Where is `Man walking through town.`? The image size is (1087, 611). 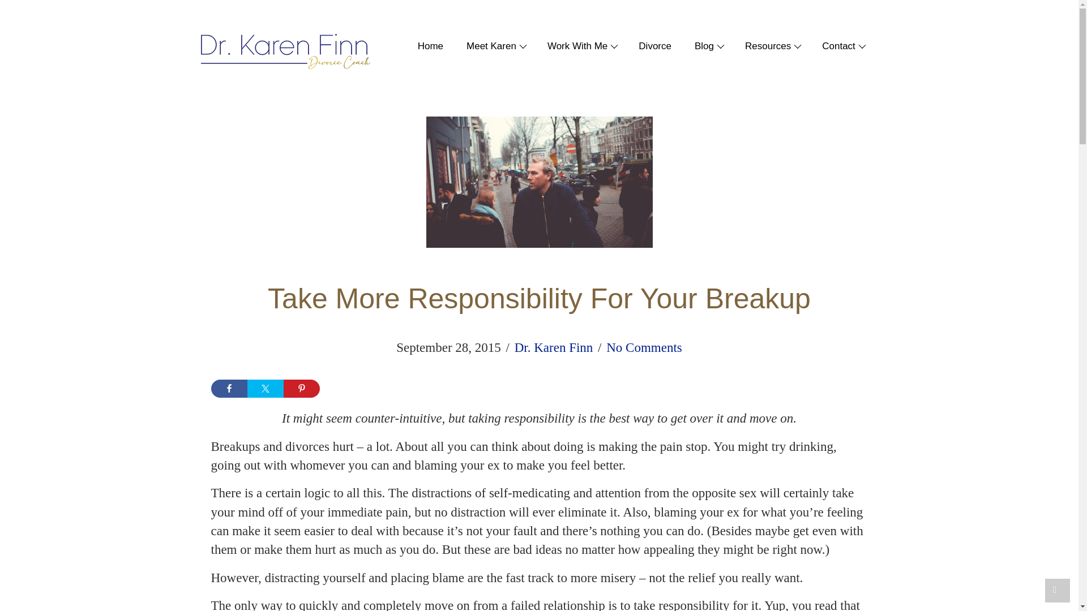
Man walking through town. is located at coordinates (539, 182).